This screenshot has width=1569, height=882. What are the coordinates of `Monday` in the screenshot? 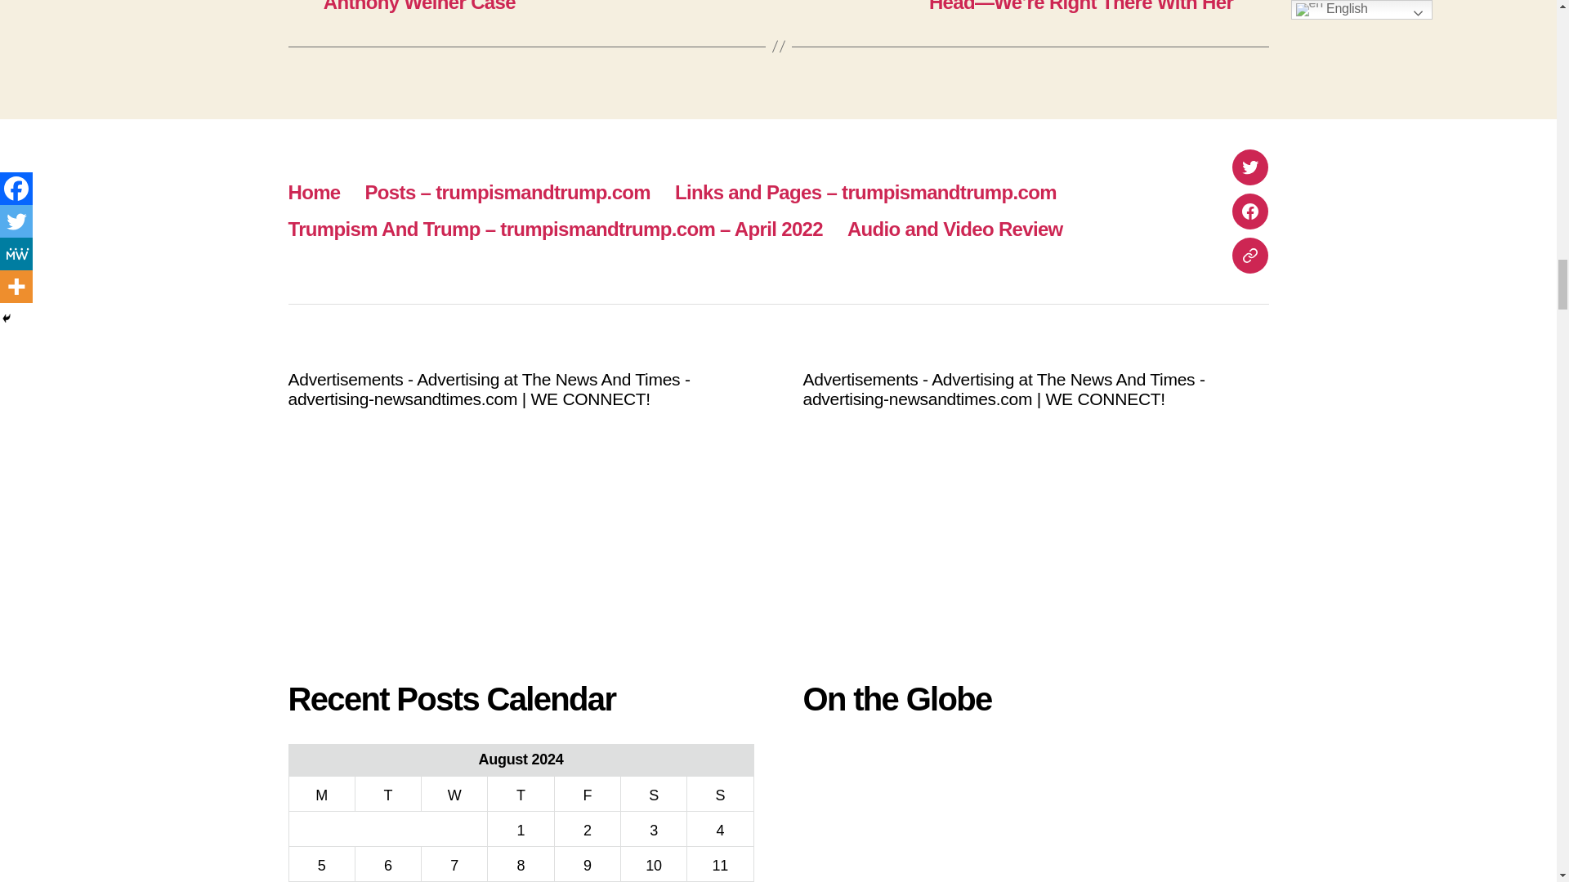 It's located at (321, 793).